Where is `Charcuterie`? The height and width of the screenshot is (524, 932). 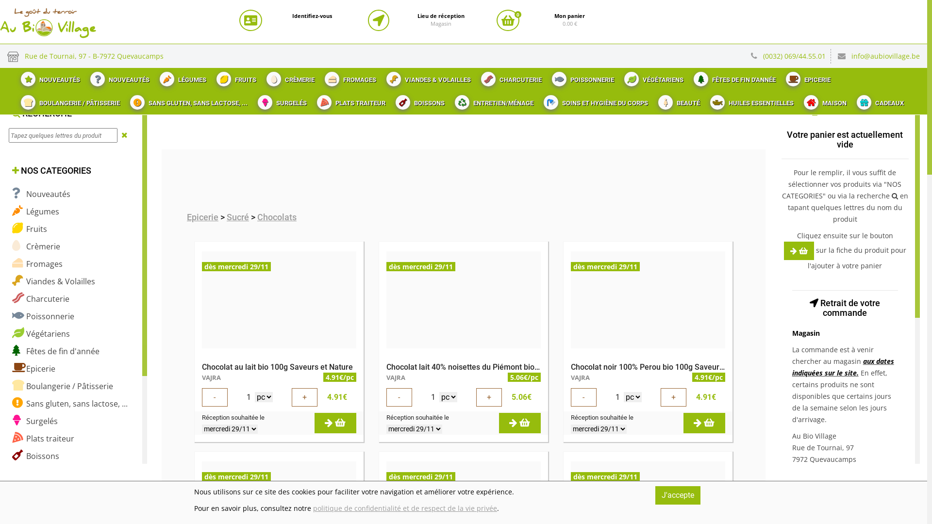 Charcuterie is located at coordinates (41, 299).